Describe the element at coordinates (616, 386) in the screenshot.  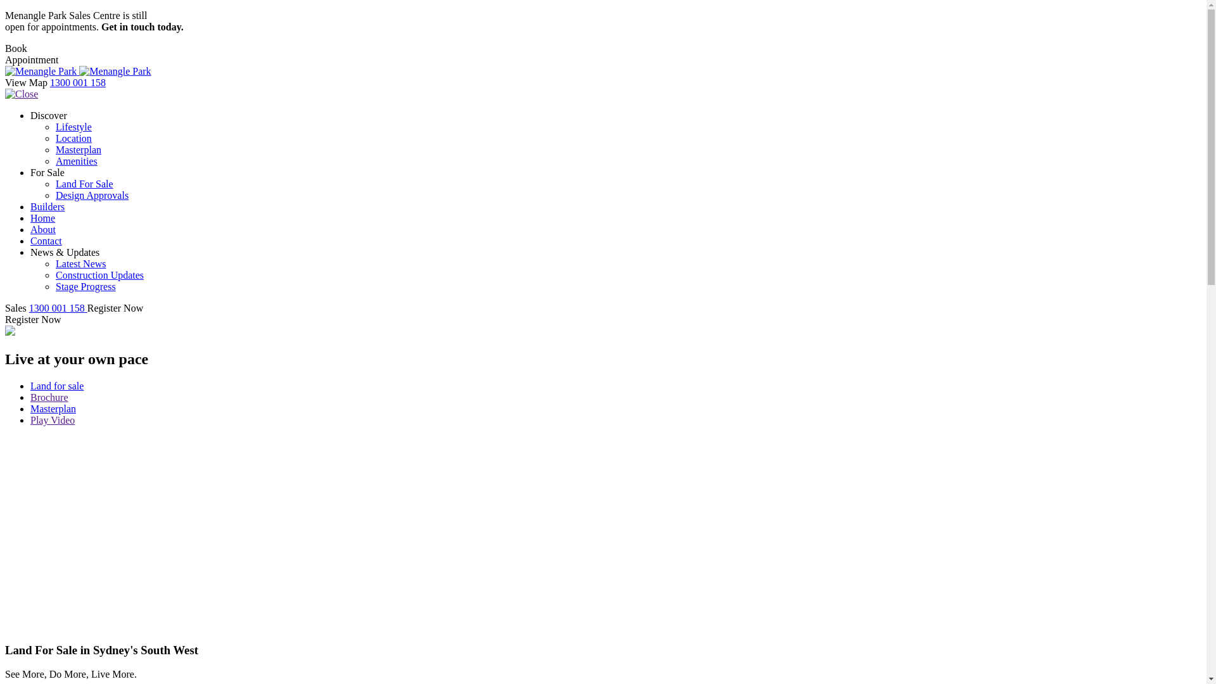
I see `Land for sale` at that location.